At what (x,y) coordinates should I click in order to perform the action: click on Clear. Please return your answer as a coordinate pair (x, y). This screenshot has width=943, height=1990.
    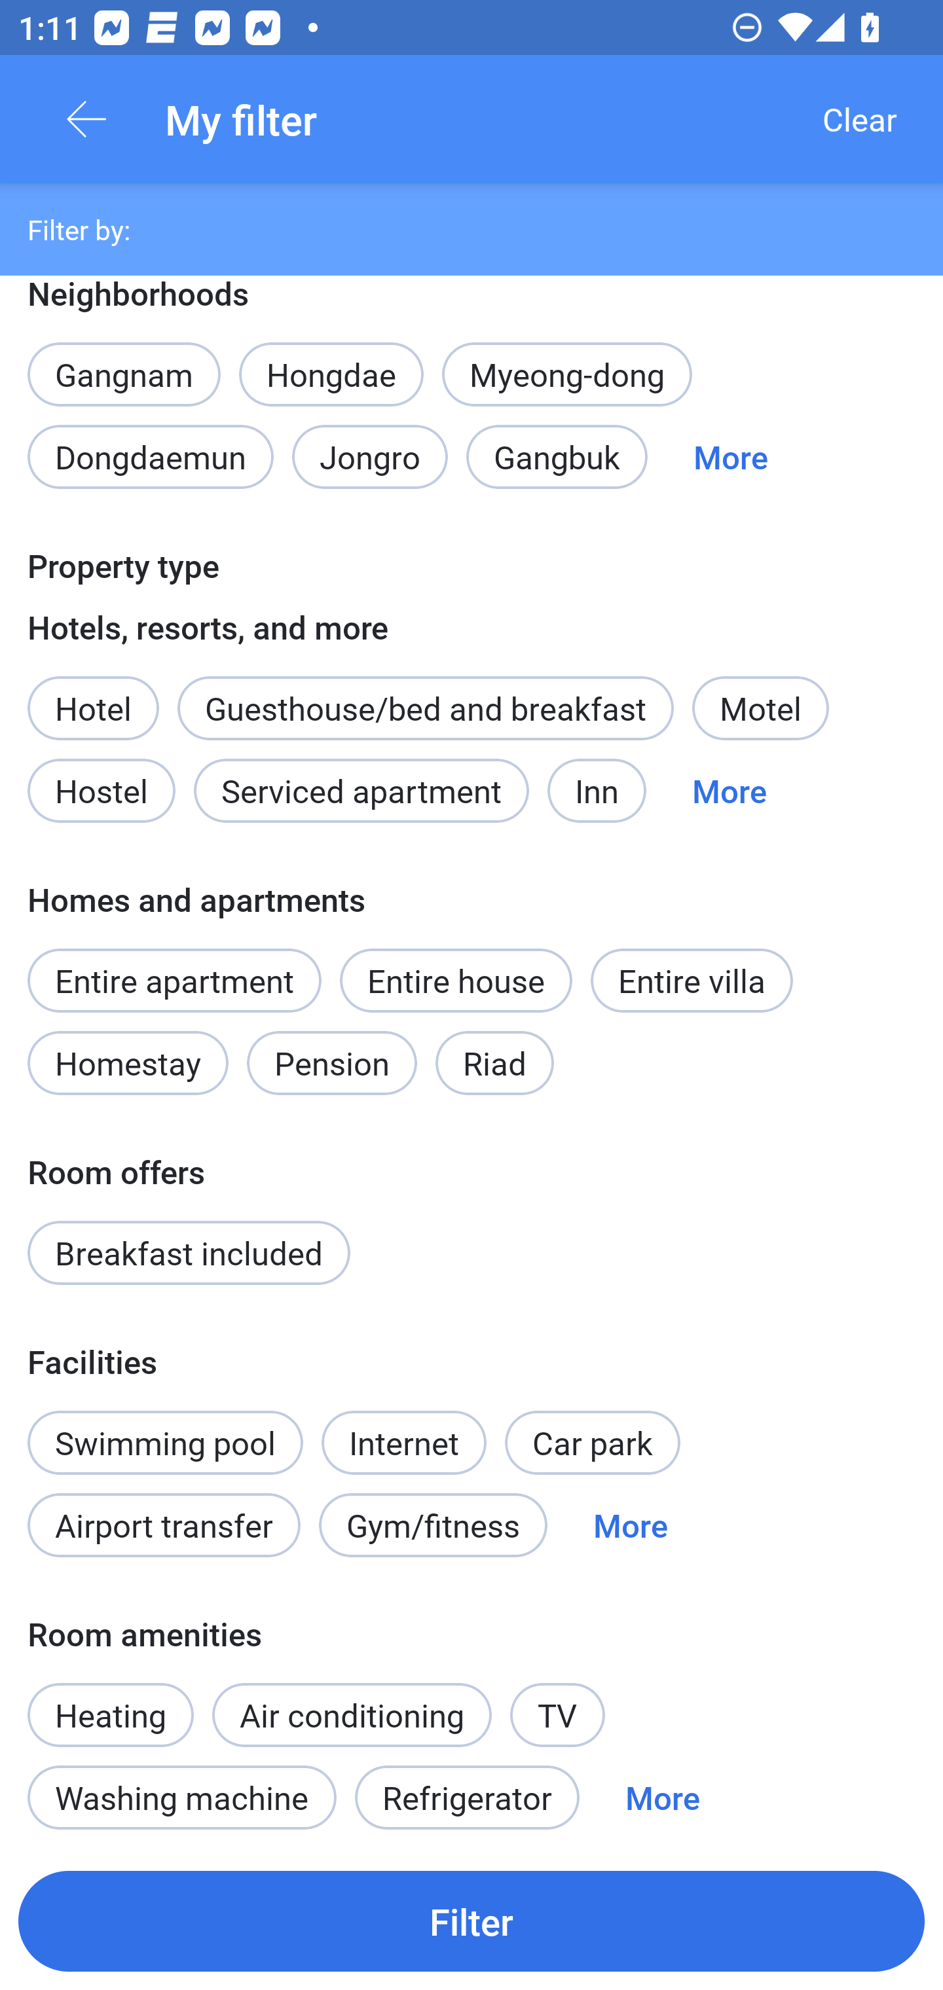
    Looking at the image, I should click on (859, 119).